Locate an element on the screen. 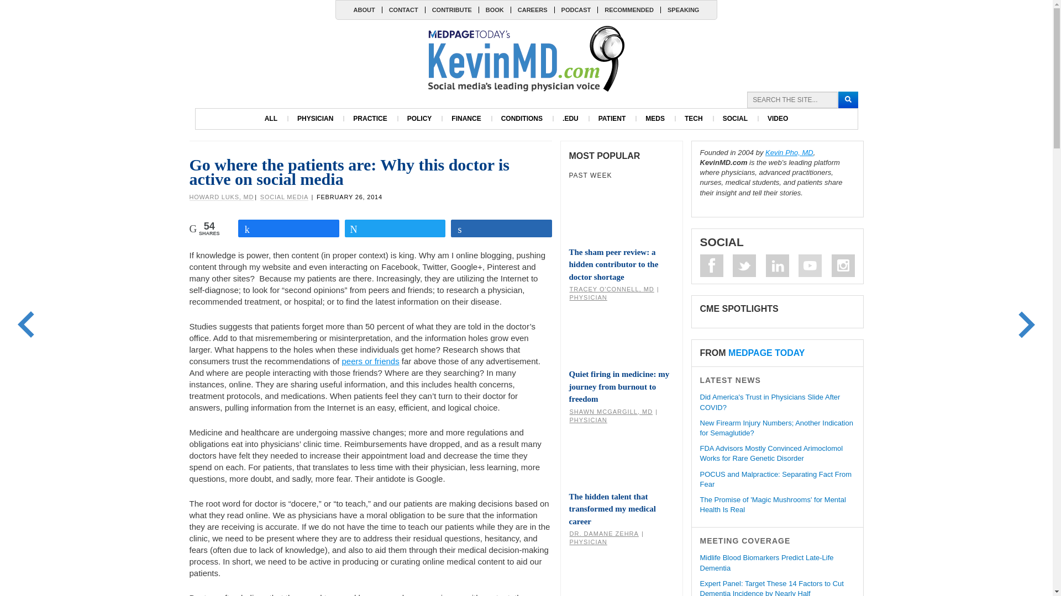 This screenshot has height=596, width=1061. FINANCE is located at coordinates (465, 119).